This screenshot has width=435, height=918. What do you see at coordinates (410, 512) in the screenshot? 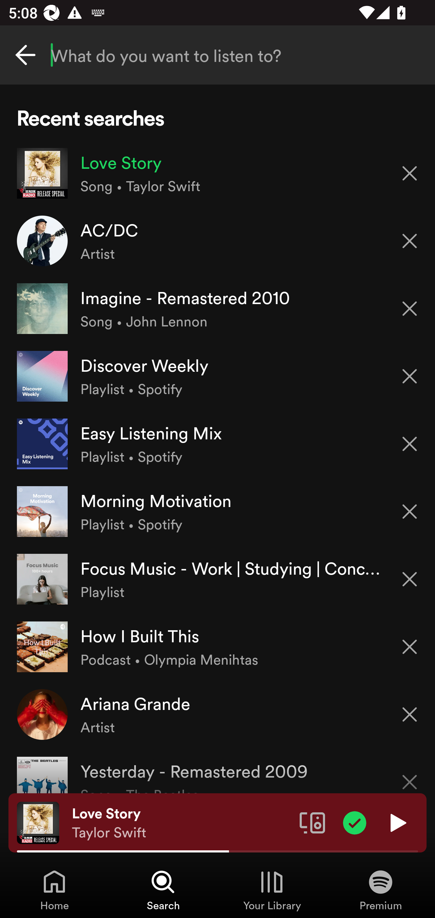
I see `Remove` at bounding box center [410, 512].